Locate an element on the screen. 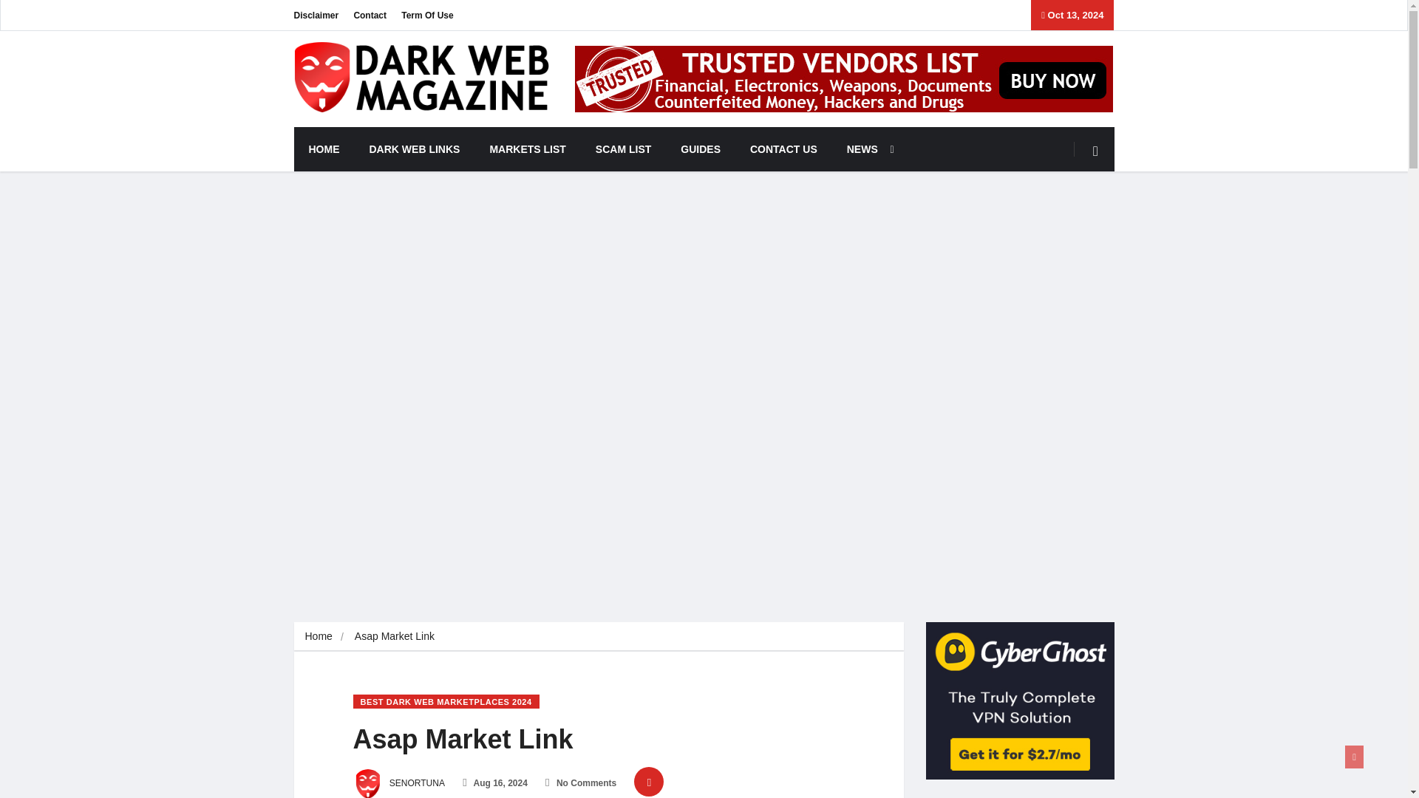 The image size is (1419, 798). CONTACT US is located at coordinates (783, 149).